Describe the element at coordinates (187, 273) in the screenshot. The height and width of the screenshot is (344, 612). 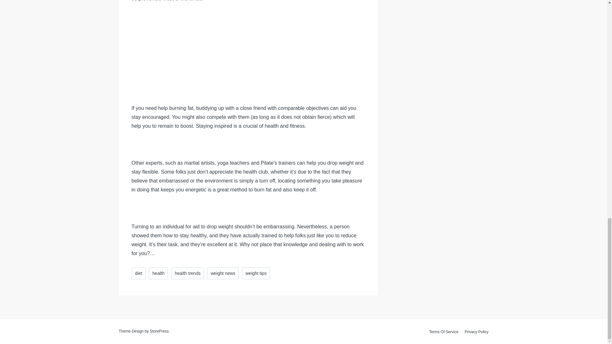
I see `health trends` at that location.